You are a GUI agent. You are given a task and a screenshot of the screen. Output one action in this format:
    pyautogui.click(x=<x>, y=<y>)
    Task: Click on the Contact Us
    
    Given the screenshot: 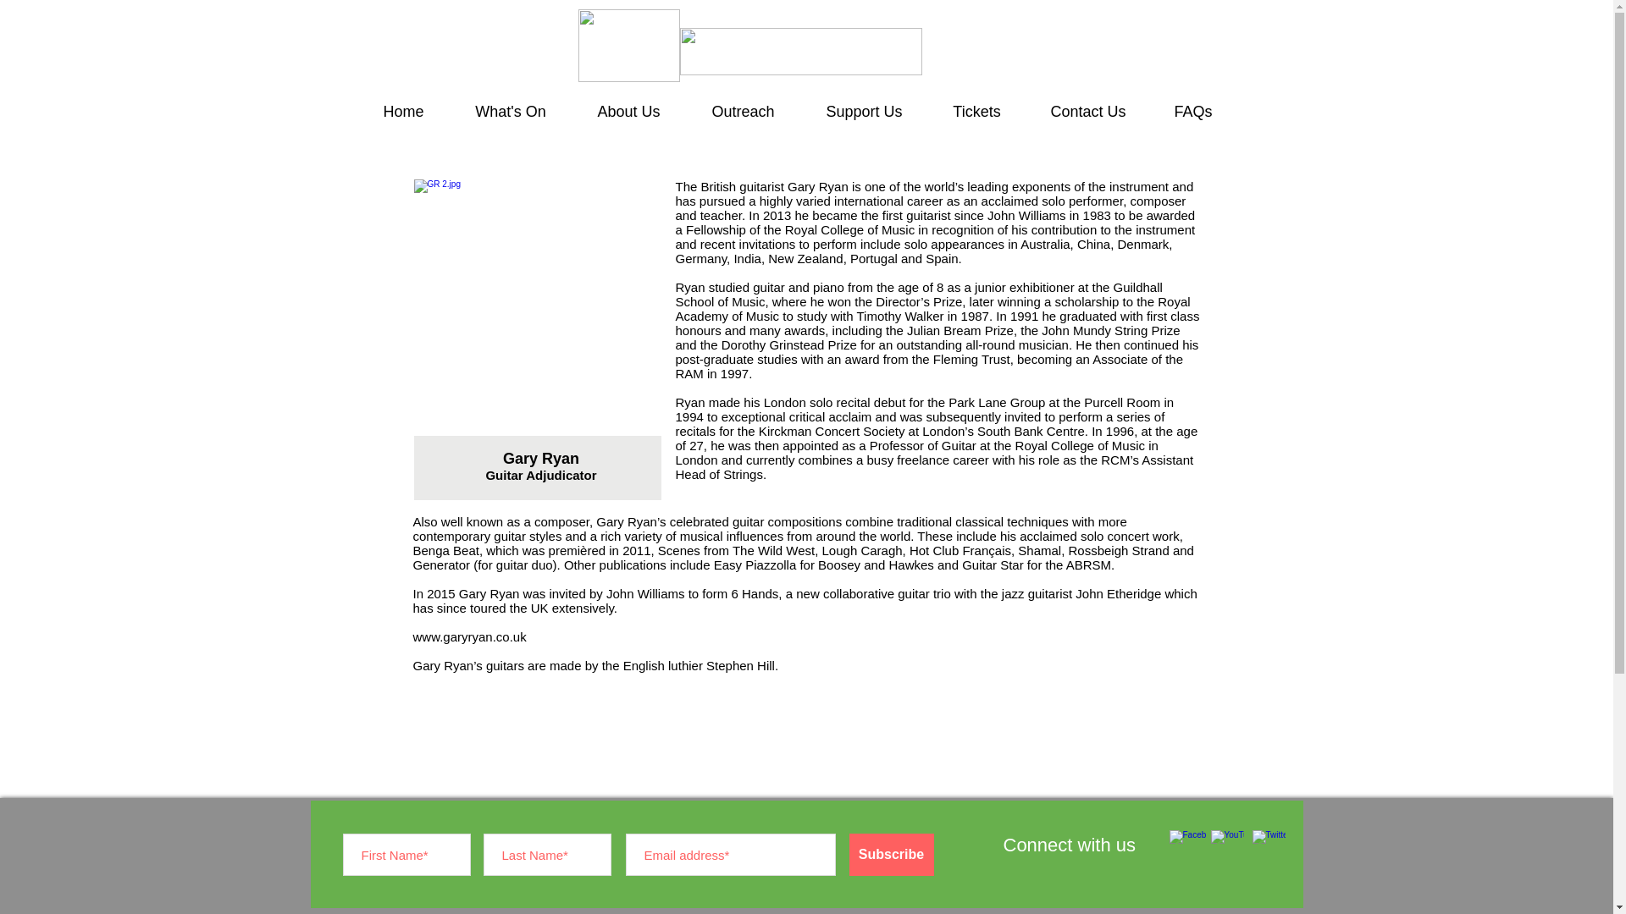 What is the action you would take?
    pyautogui.click(x=1087, y=111)
    